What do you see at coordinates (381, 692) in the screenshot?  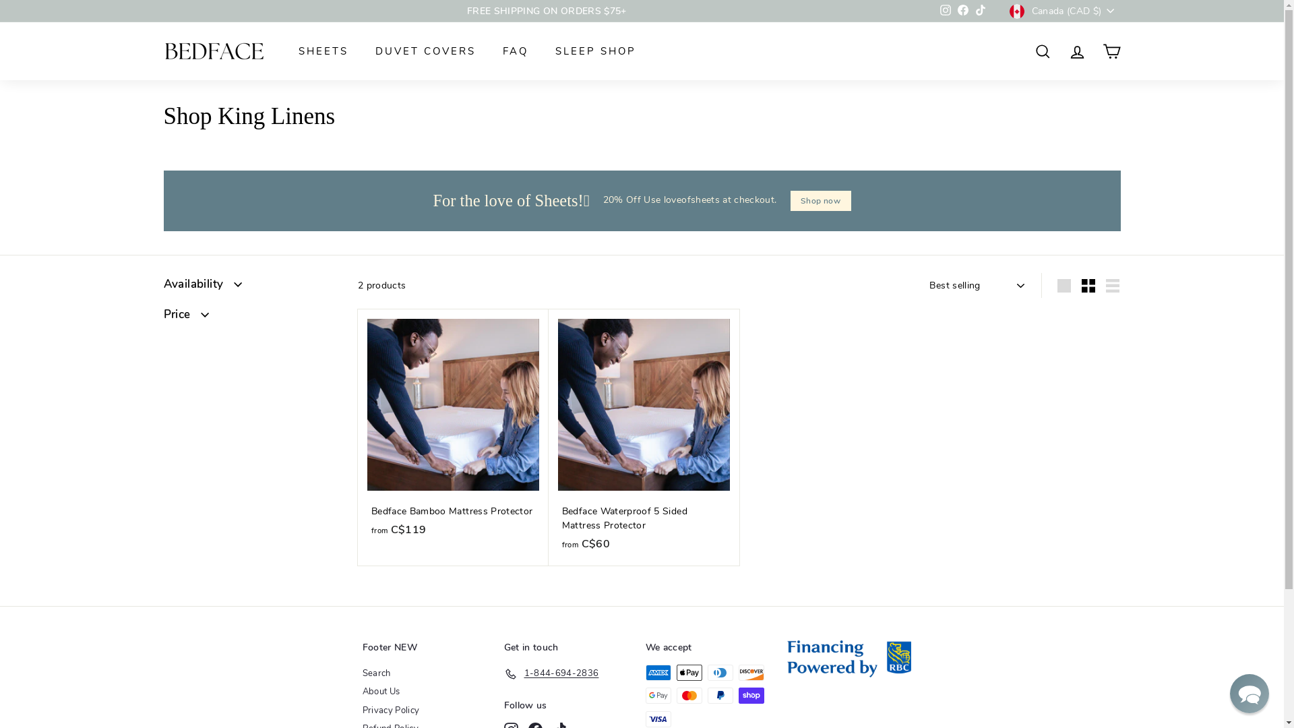 I see `About Us` at bounding box center [381, 692].